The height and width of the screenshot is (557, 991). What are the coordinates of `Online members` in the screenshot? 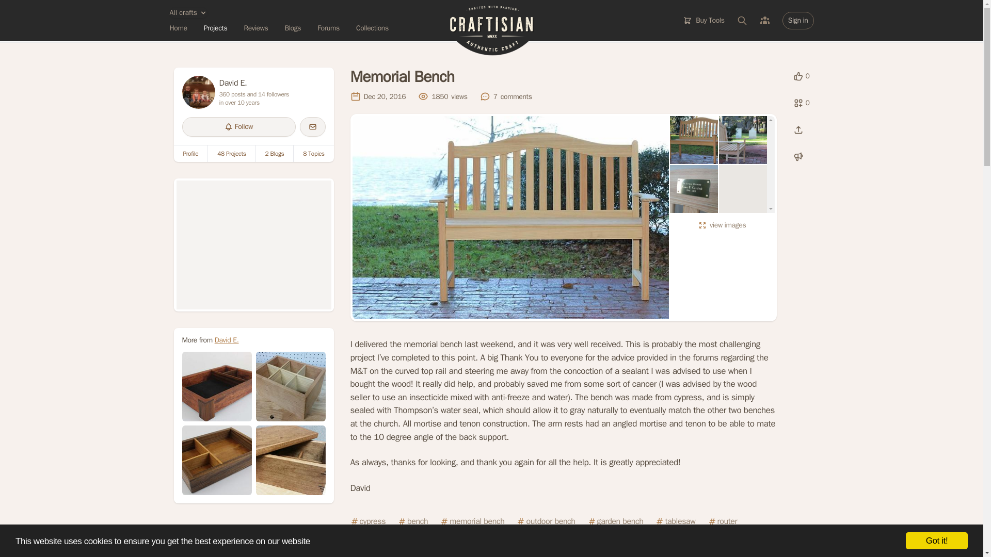 It's located at (765, 21).